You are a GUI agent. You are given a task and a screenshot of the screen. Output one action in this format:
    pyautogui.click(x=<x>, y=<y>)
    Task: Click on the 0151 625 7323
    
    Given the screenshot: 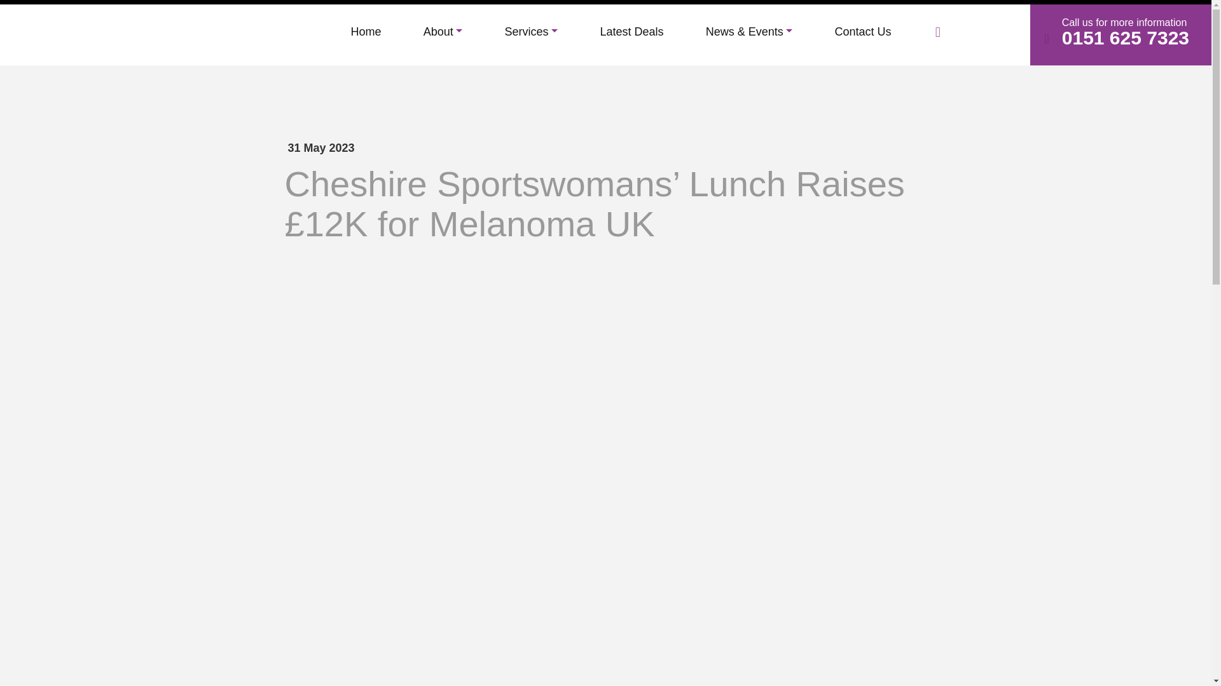 What is the action you would take?
    pyautogui.click(x=1126, y=37)
    